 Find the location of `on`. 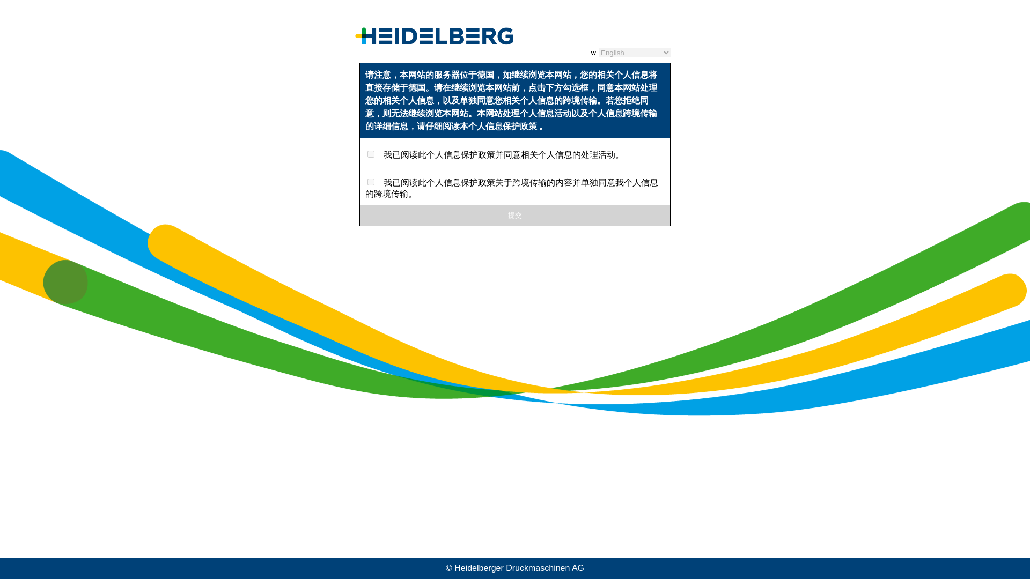

on is located at coordinates (371, 181).